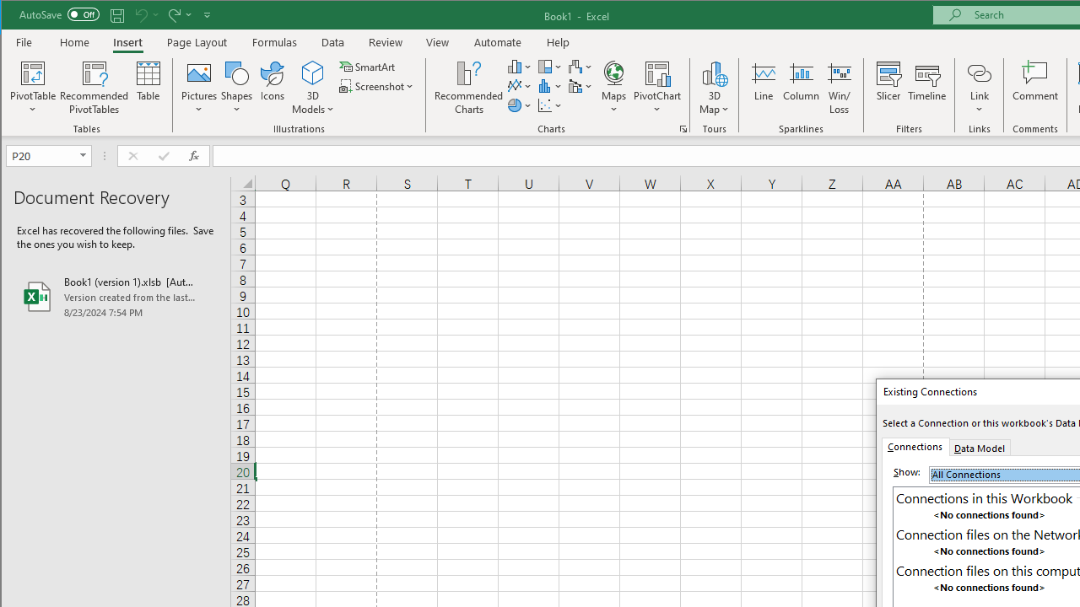 The width and height of the screenshot is (1080, 607). I want to click on SmartArt..., so click(368, 66).